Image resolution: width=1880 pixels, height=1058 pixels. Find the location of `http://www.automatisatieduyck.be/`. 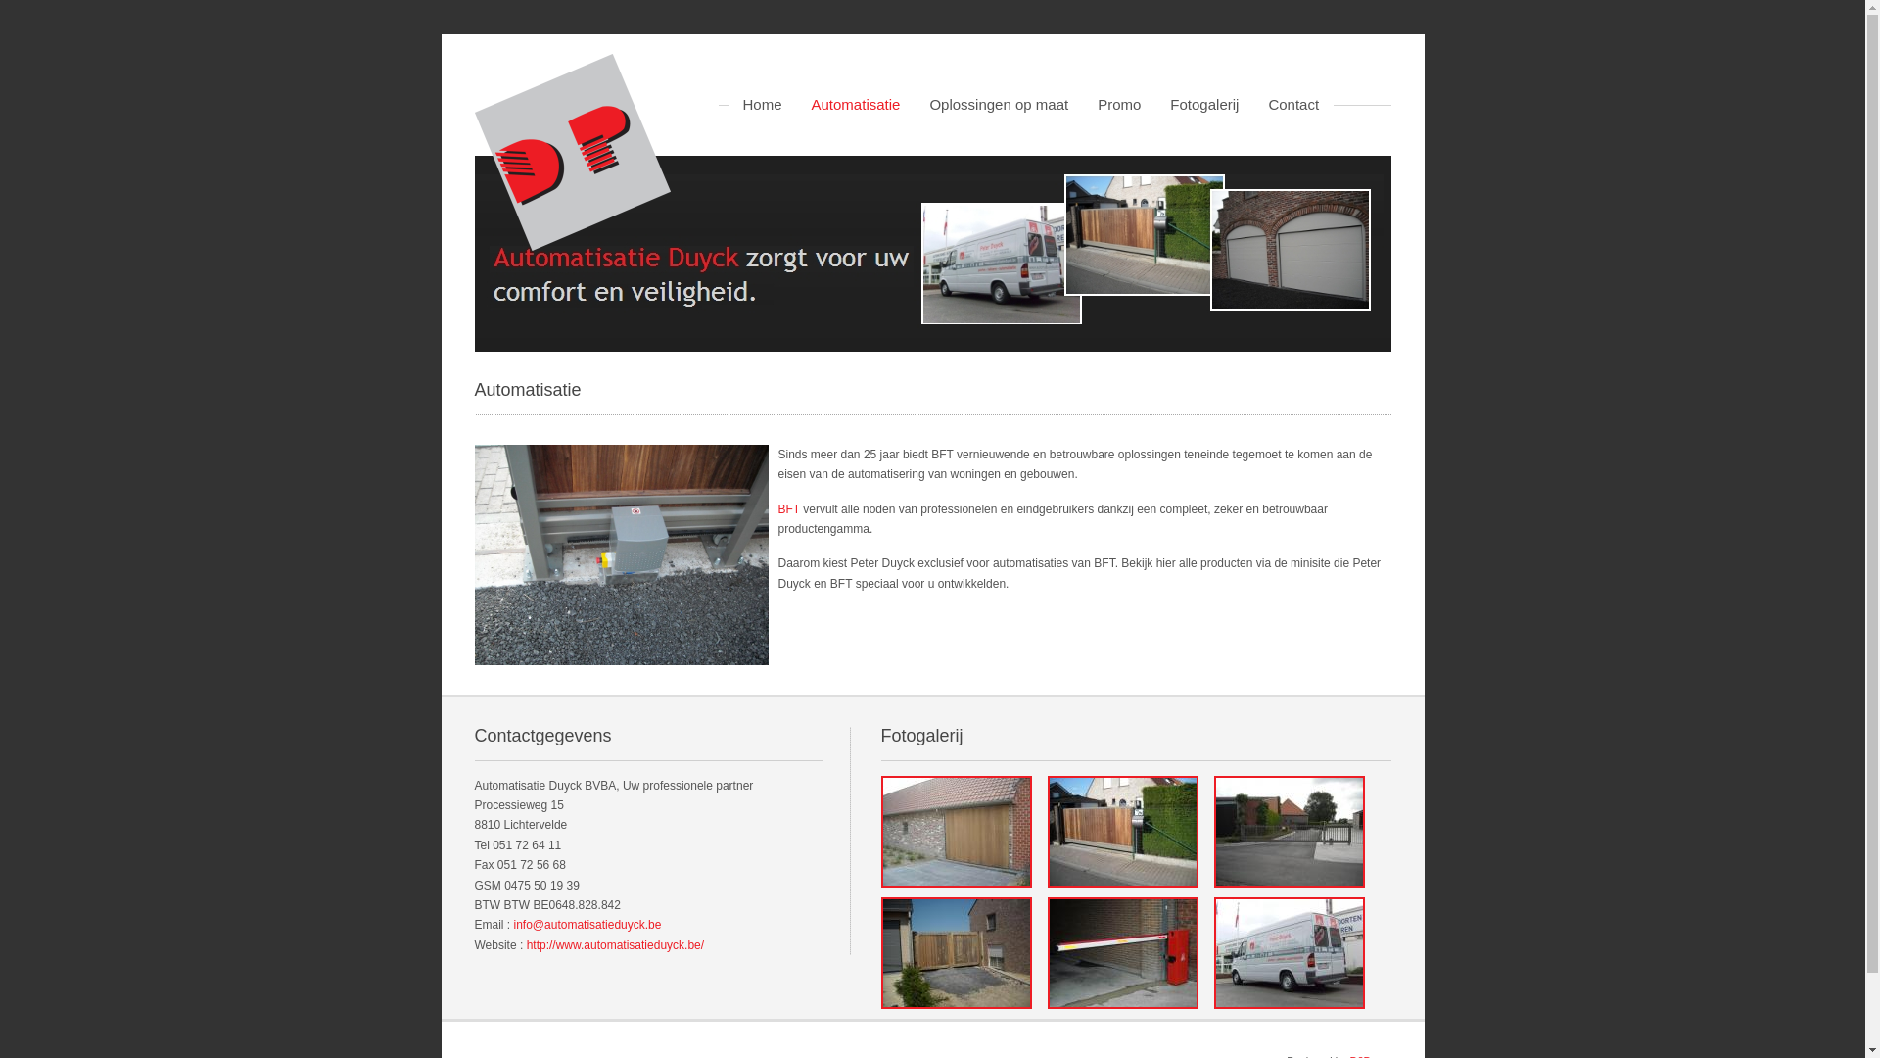

http://www.automatisatieduyck.be/ is located at coordinates (615, 945).